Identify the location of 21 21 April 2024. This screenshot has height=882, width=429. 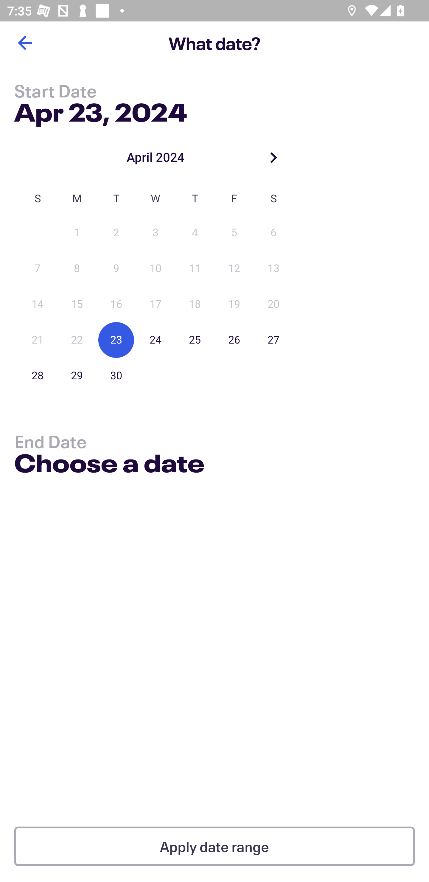
(38, 340).